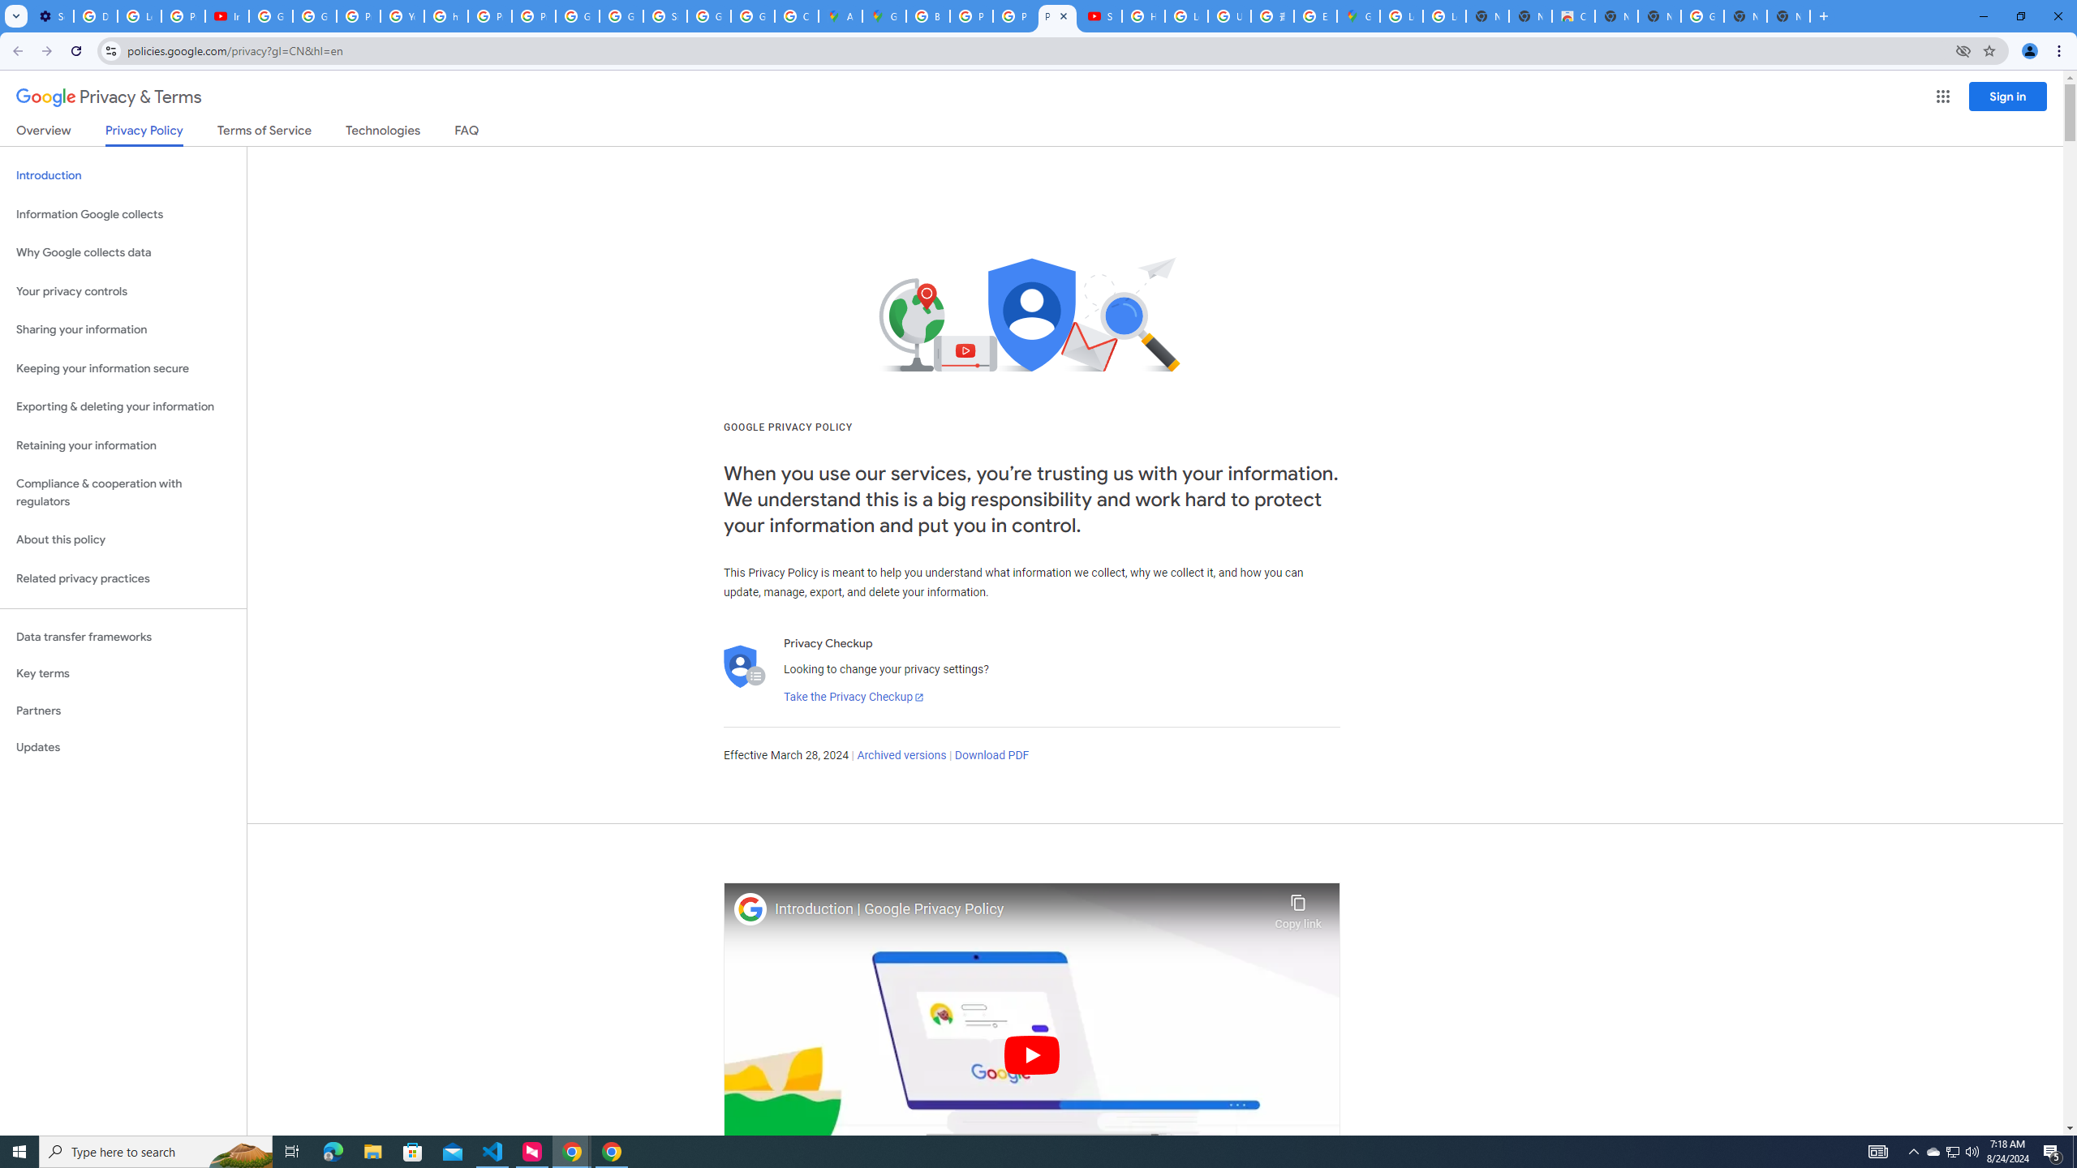 This screenshot has width=2077, height=1168. I want to click on Updates, so click(123, 747).